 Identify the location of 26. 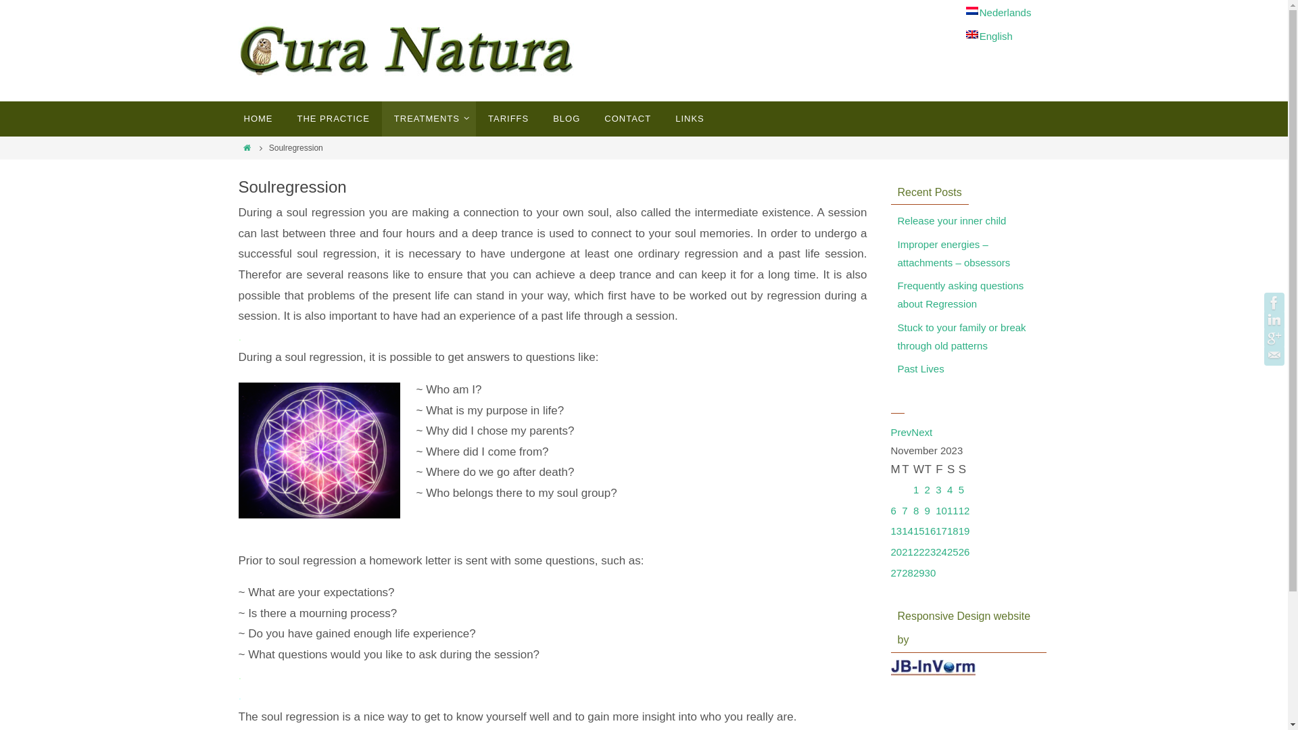
(964, 552).